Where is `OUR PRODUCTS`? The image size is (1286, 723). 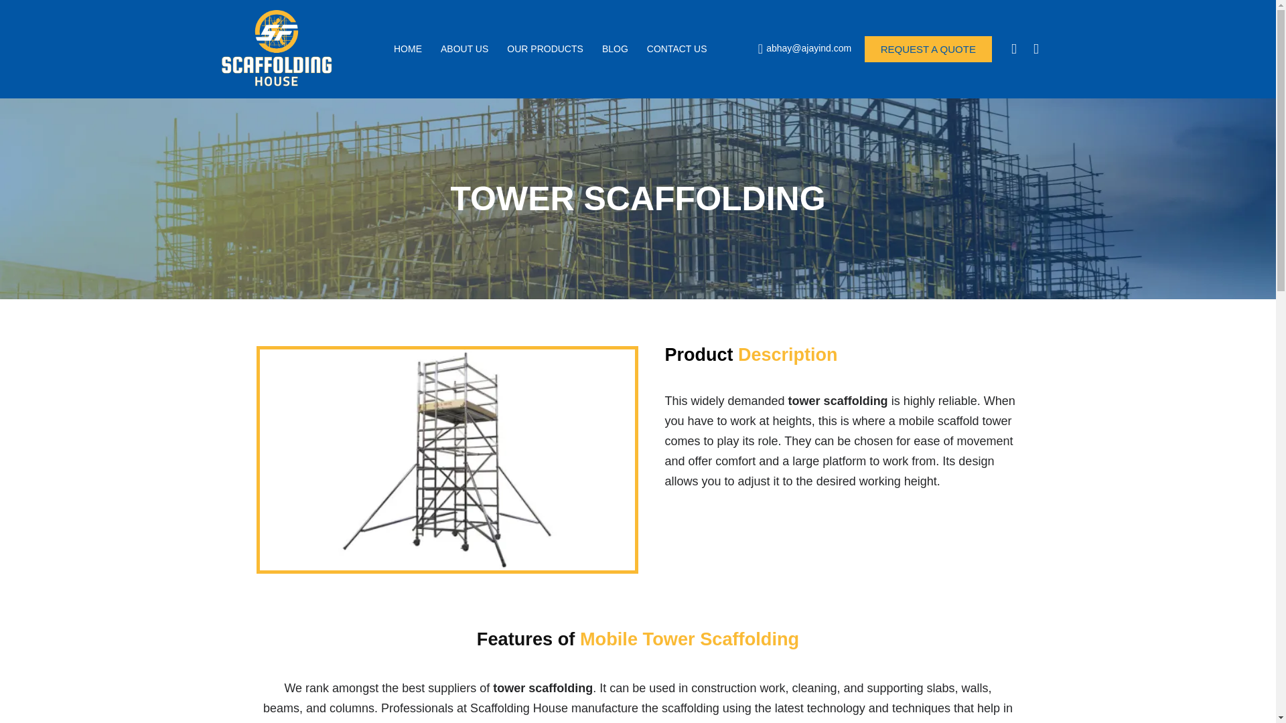
OUR PRODUCTS is located at coordinates (545, 48).